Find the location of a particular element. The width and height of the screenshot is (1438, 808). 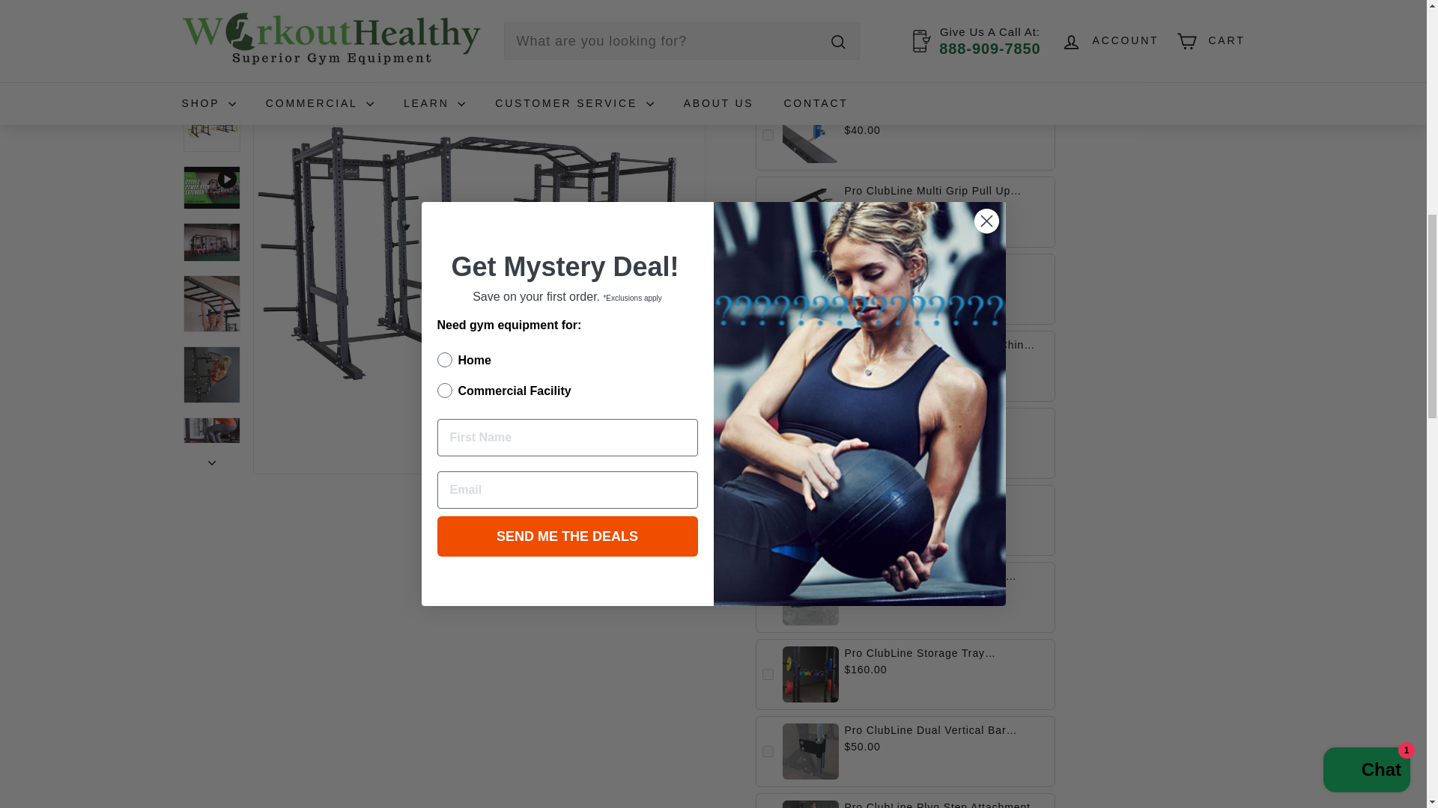

on is located at coordinates (767, 520).